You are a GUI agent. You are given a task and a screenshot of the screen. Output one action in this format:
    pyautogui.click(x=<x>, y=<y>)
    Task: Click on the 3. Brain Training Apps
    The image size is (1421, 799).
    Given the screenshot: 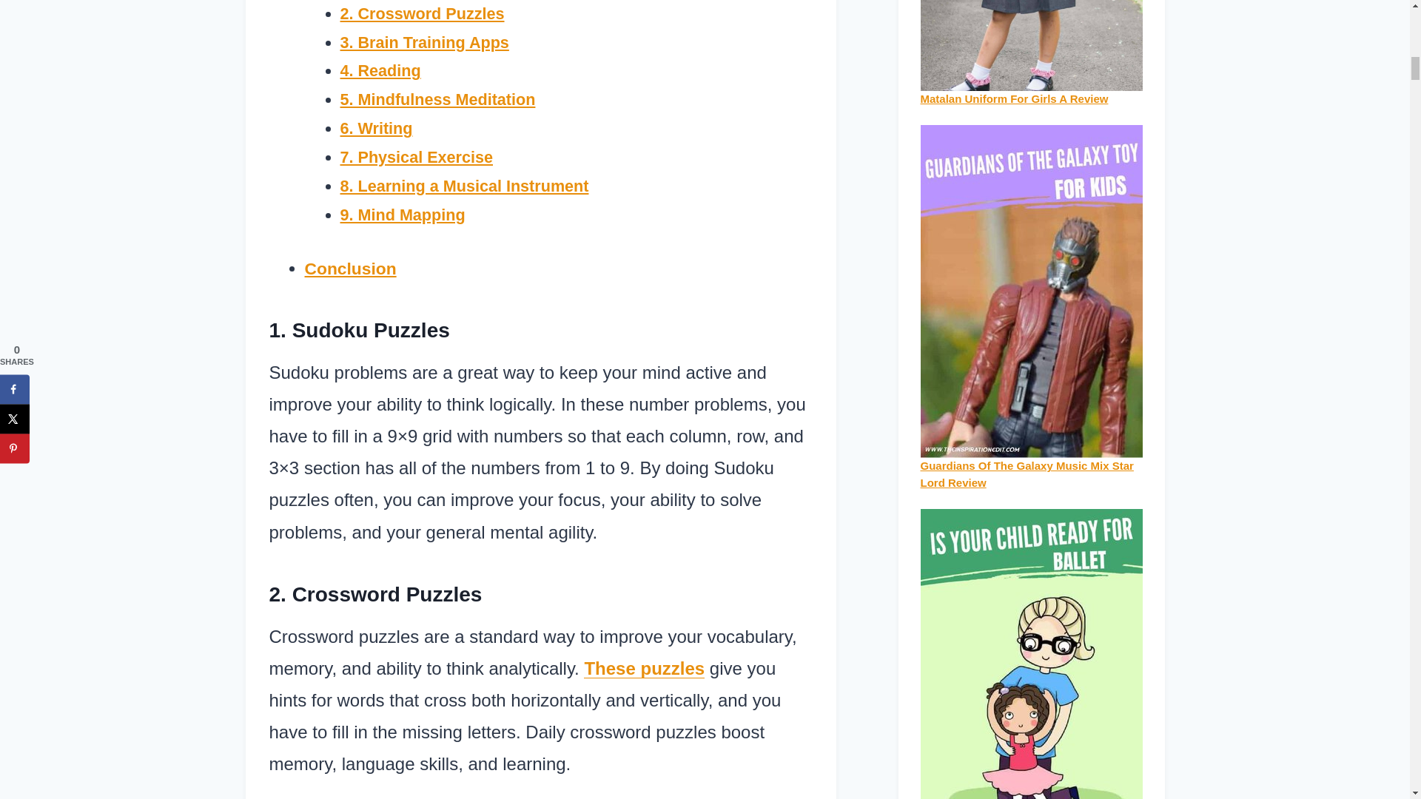 What is the action you would take?
    pyautogui.click(x=425, y=43)
    